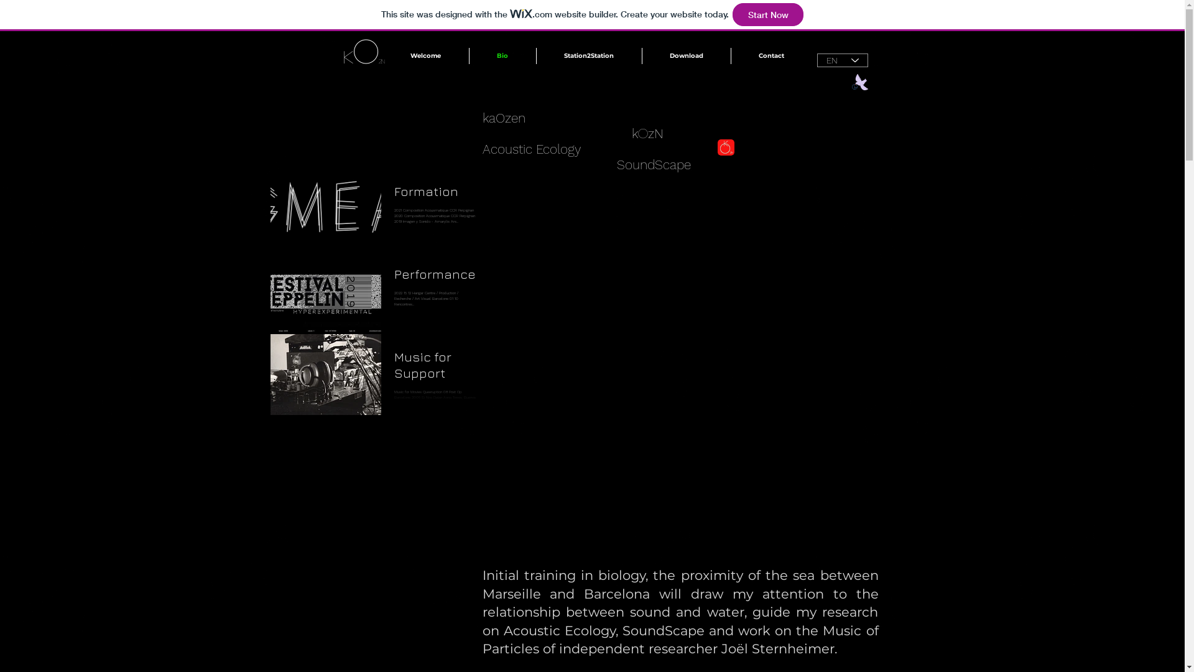 The image size is (1194, 672). Describe the element at coordinates (726, 147) in the screenshot. I see `station2station` at that location.